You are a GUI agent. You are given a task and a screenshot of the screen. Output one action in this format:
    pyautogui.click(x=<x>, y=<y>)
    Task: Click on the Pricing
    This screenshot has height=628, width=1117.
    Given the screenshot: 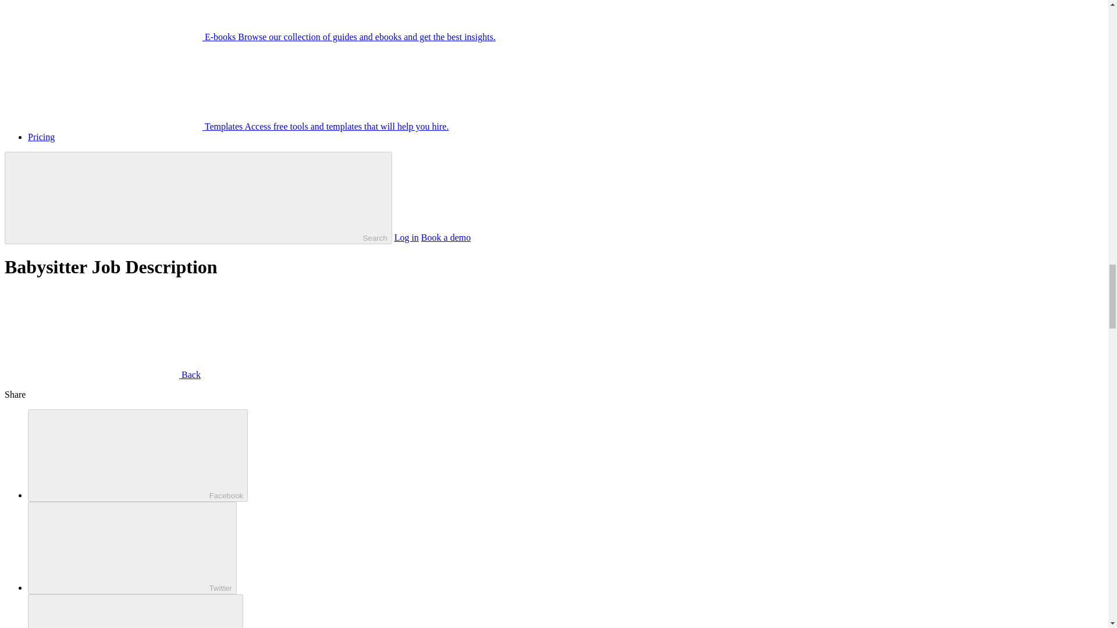 What is the action you would take?
    pyautogui.click(x=41, y=137)
    